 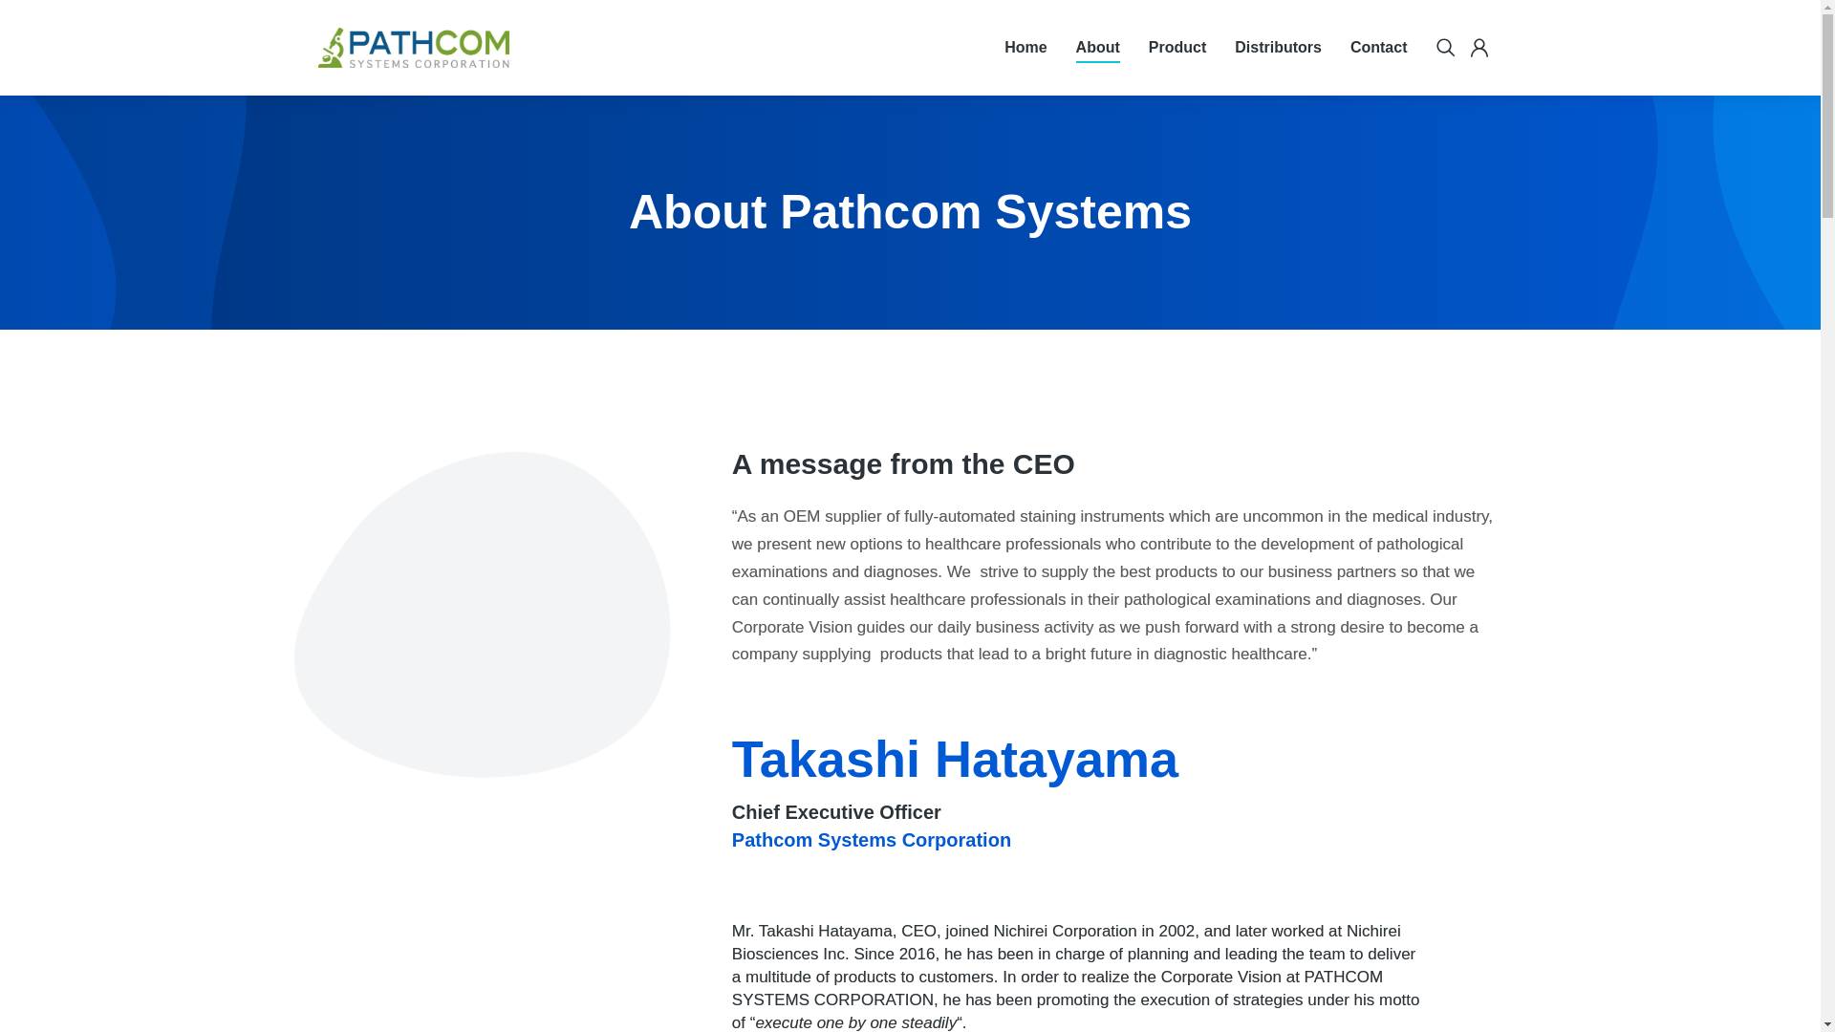 I want to click on Distributors, so click(x=1278, y=47).